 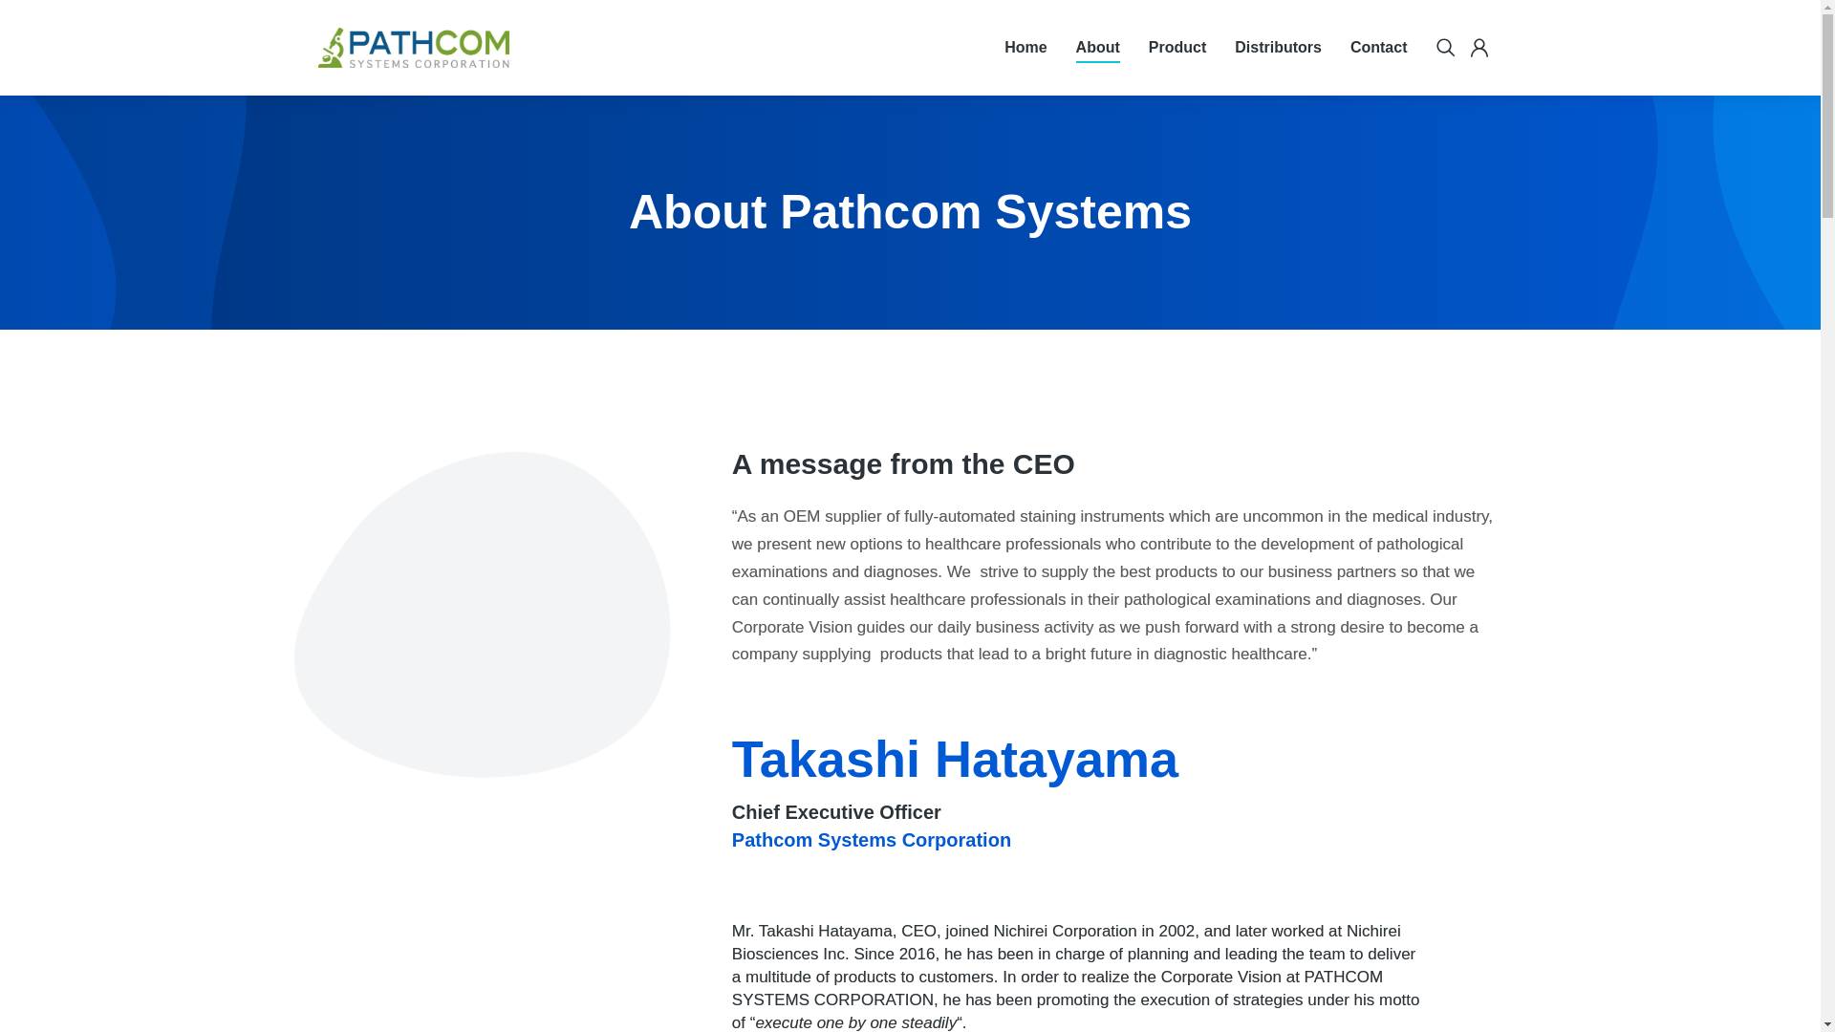 I want to click on Distributors, so click(x=1278, y=47).